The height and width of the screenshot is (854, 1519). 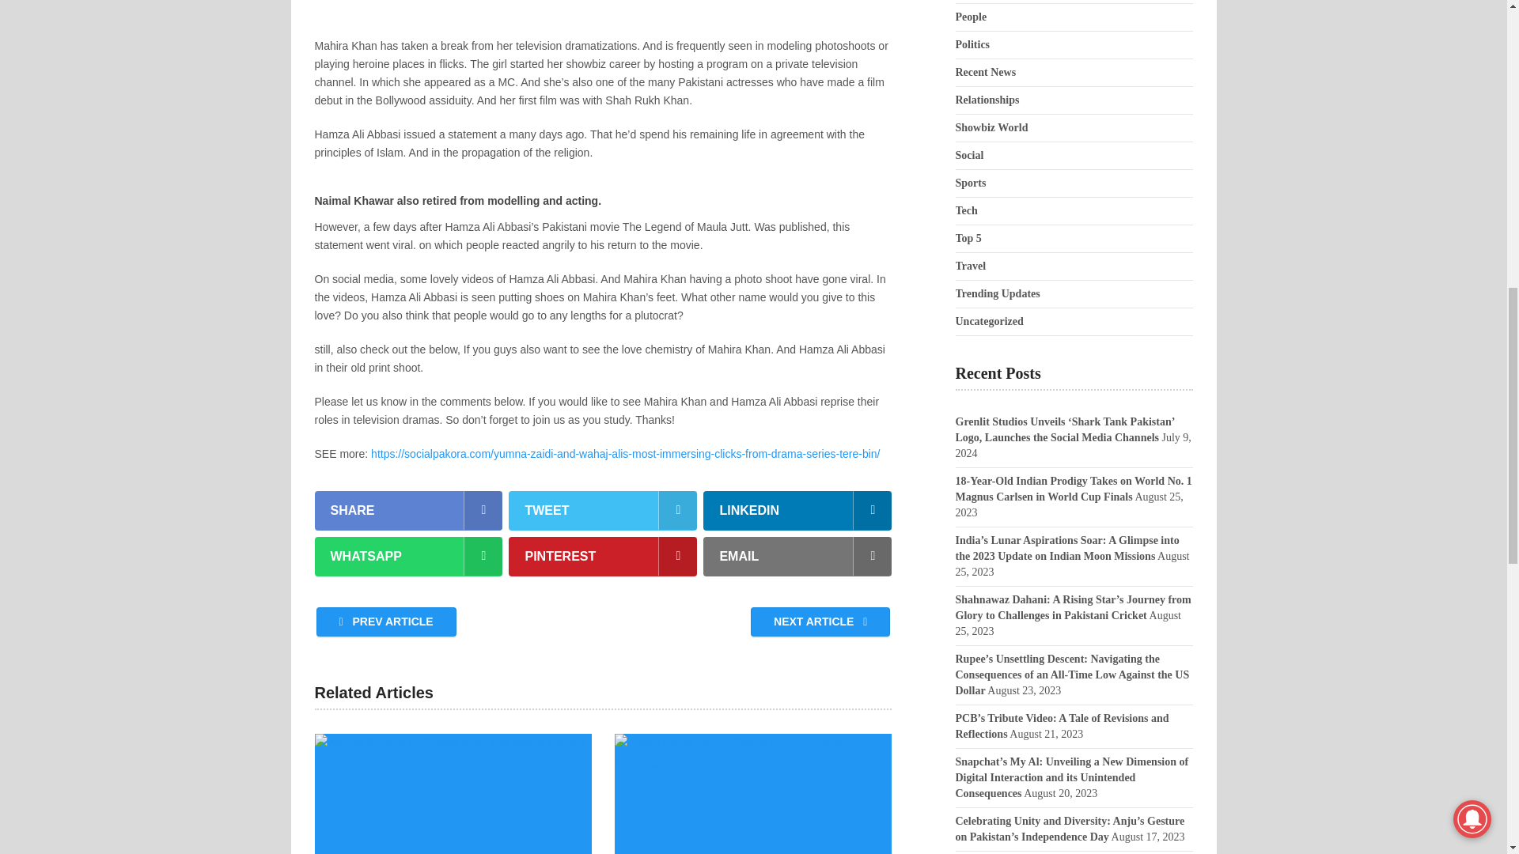 I want to click on EMAIL, so click(x=797, y=557).